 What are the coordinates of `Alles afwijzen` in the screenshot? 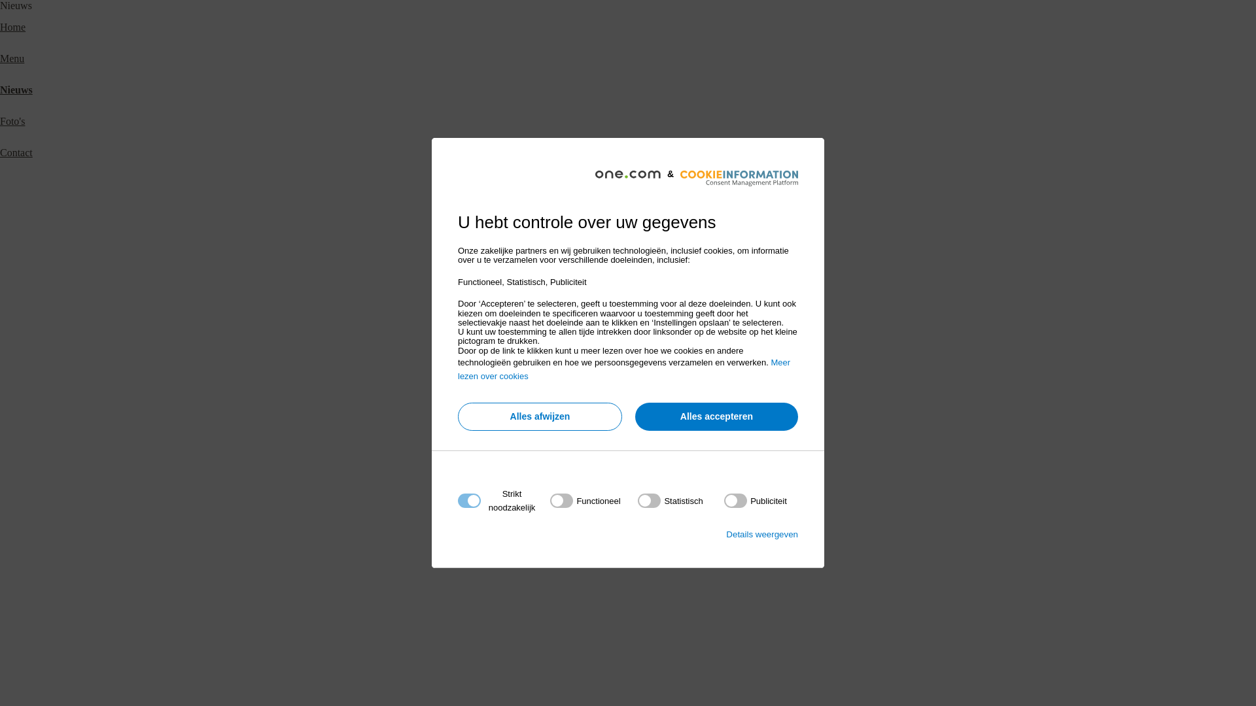 It's located at (540, 417).